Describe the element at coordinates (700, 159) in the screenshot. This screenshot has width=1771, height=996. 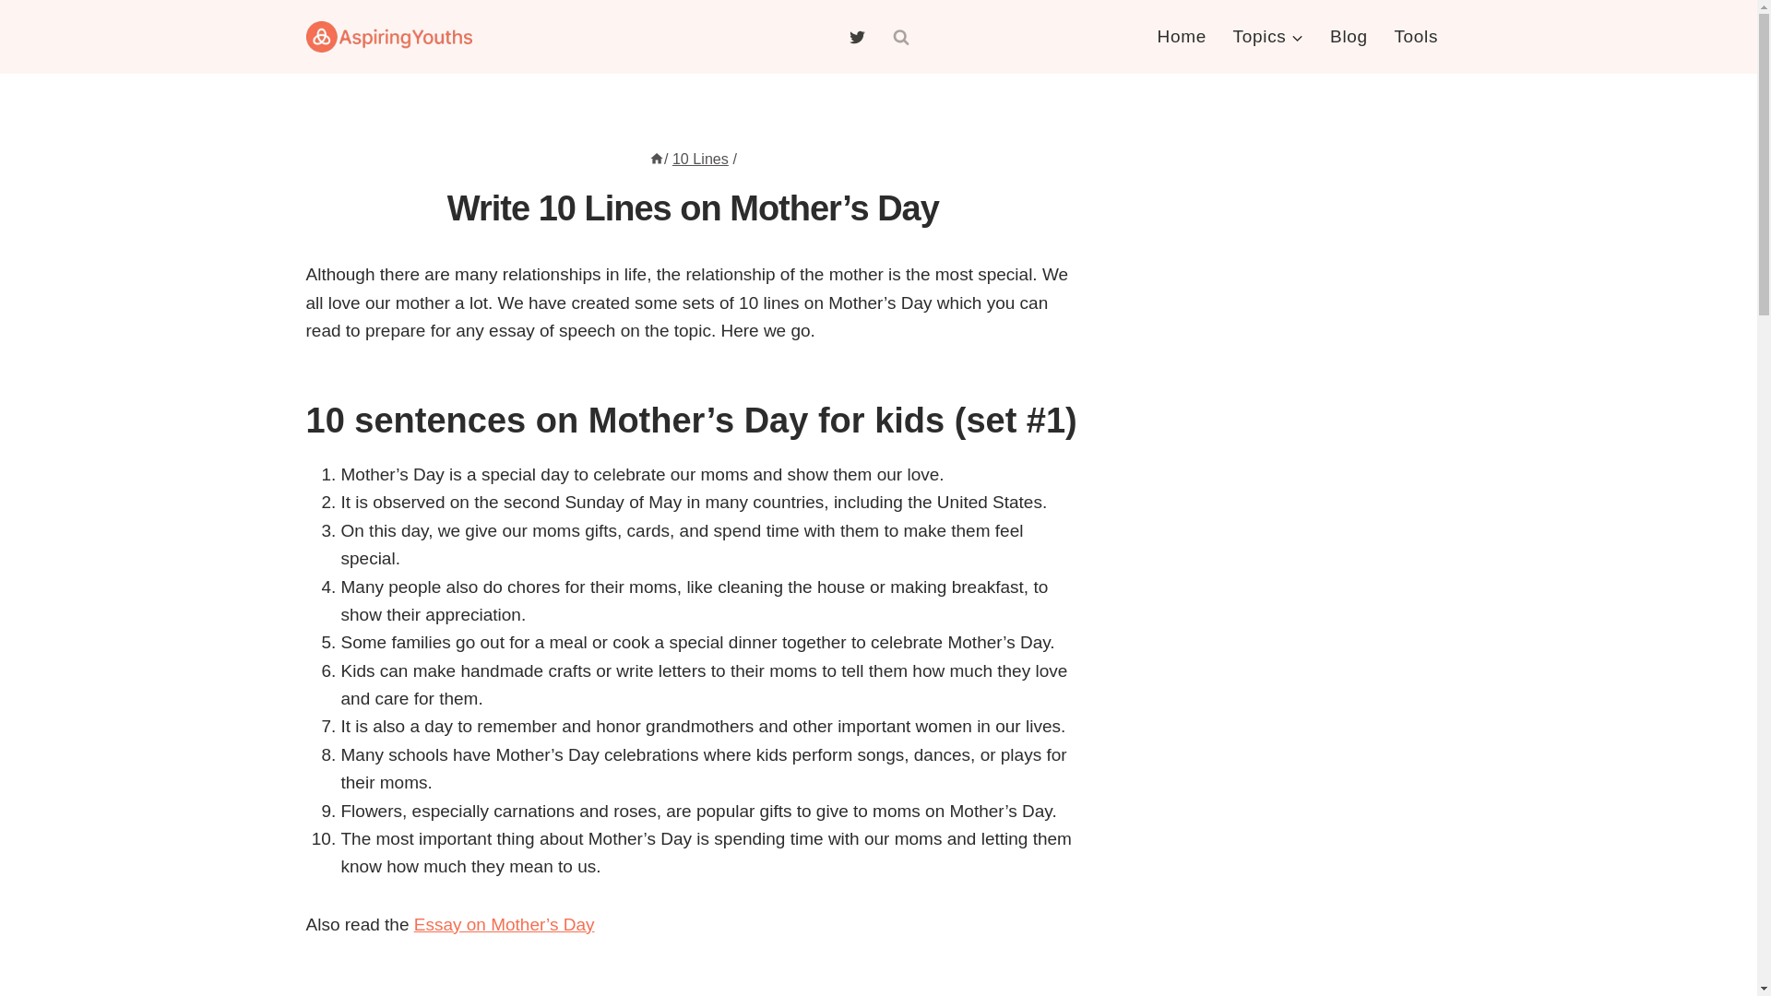
I see `10 Lines` at that location.